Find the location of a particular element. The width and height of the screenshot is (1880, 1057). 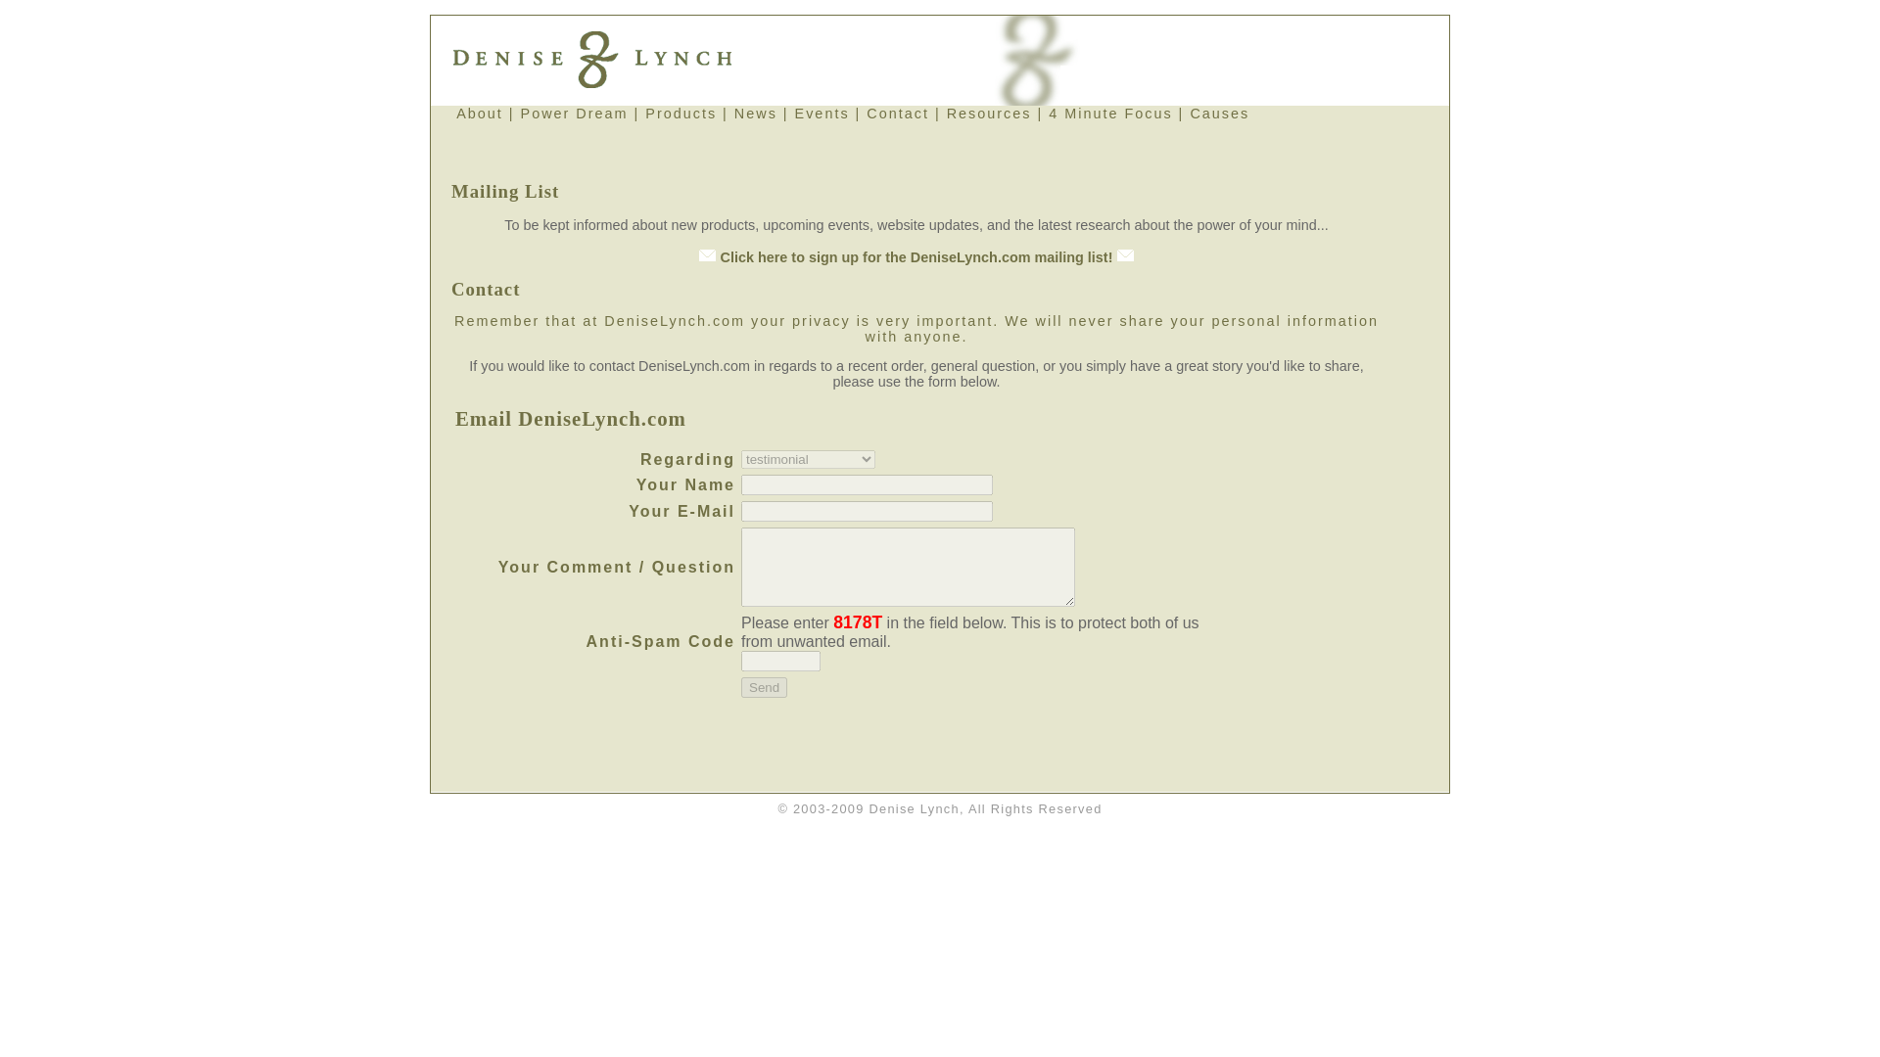

your name here - required is located at coordinates (866, 484).